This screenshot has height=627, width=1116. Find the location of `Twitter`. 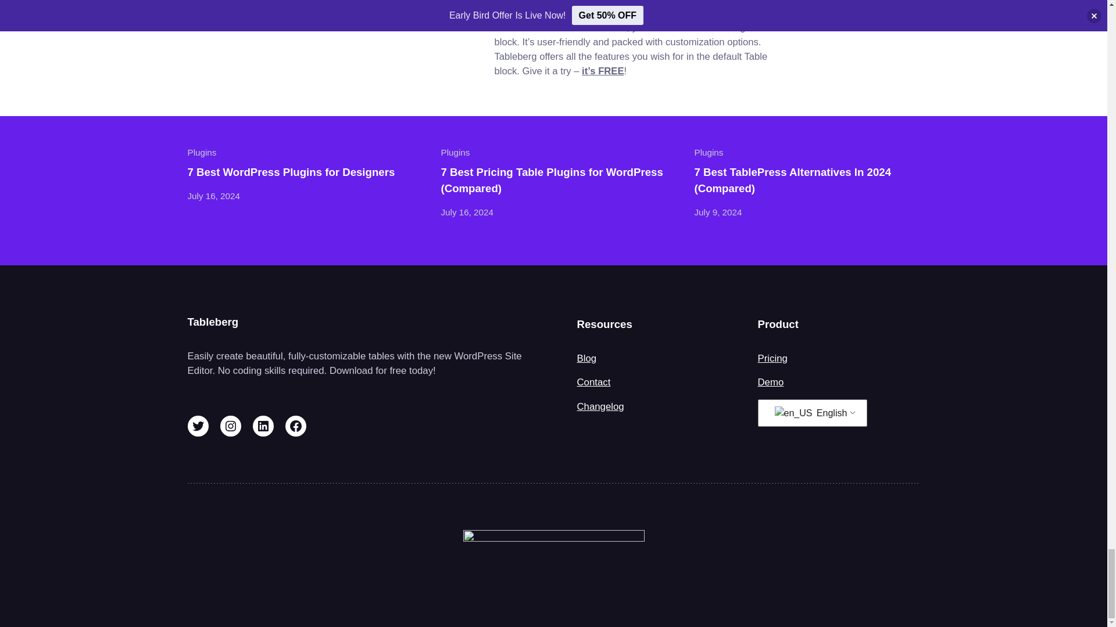

Twitter is located at coordinates (198, 426).